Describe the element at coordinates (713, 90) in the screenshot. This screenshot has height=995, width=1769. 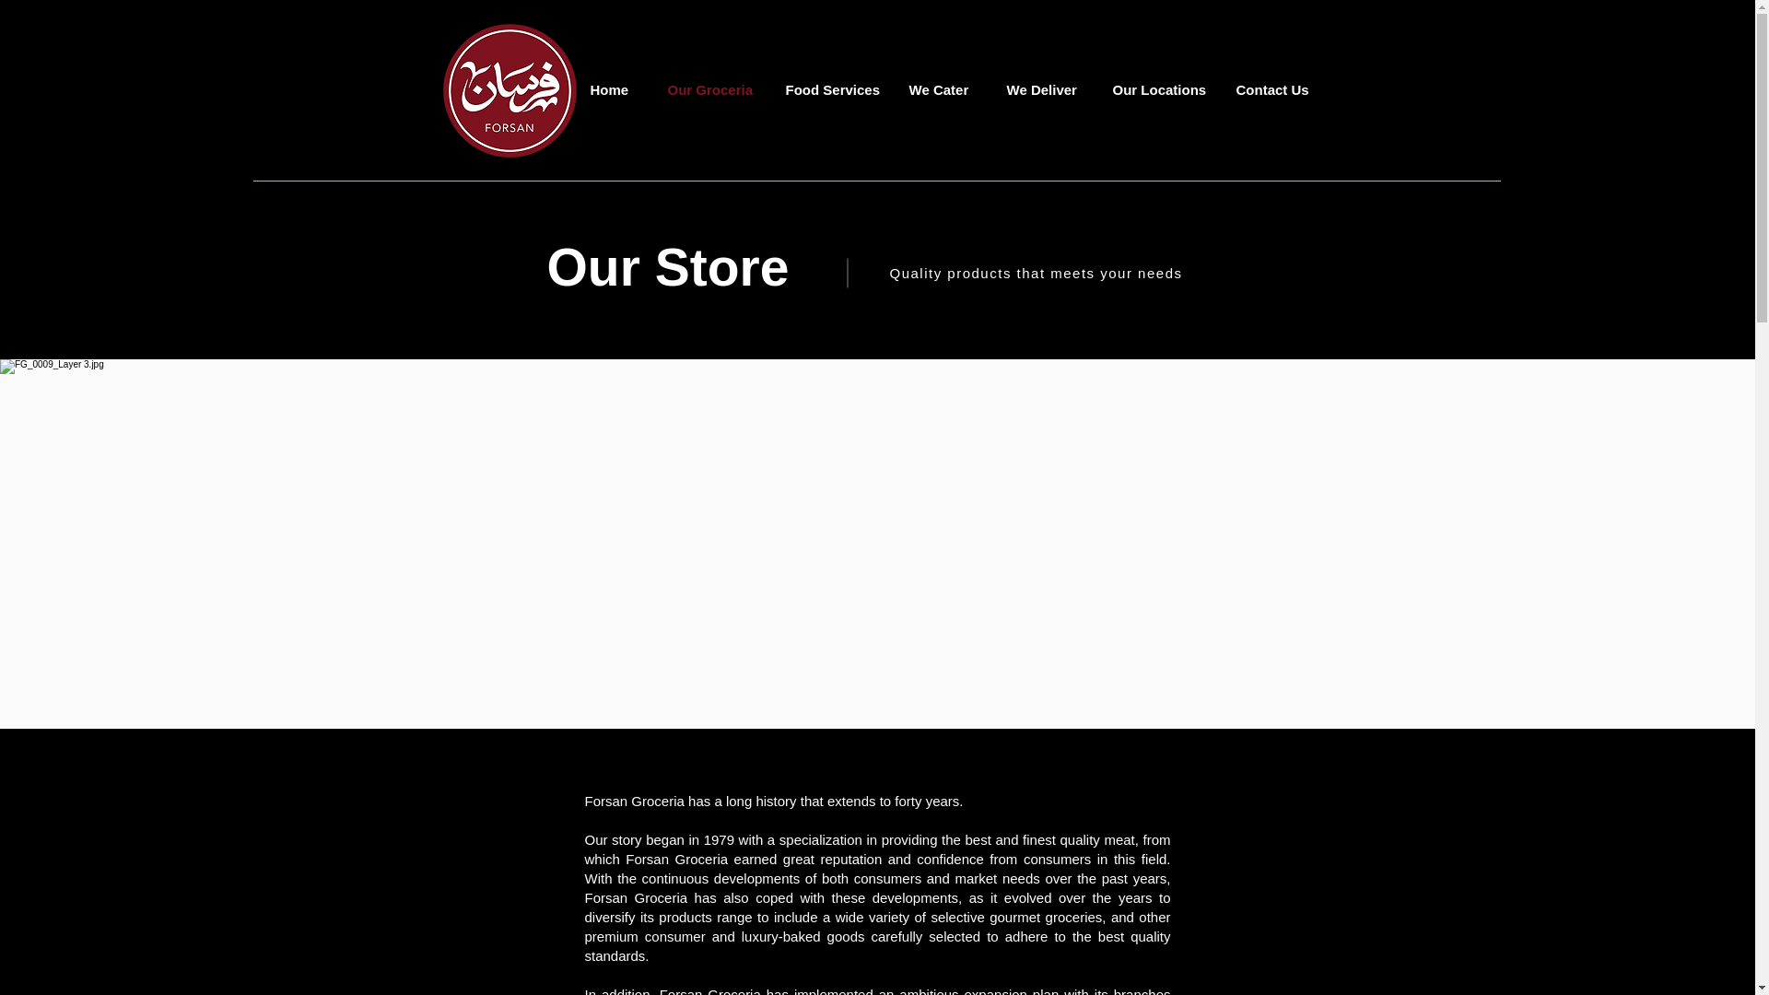
I see `Our Groceria` at that location.